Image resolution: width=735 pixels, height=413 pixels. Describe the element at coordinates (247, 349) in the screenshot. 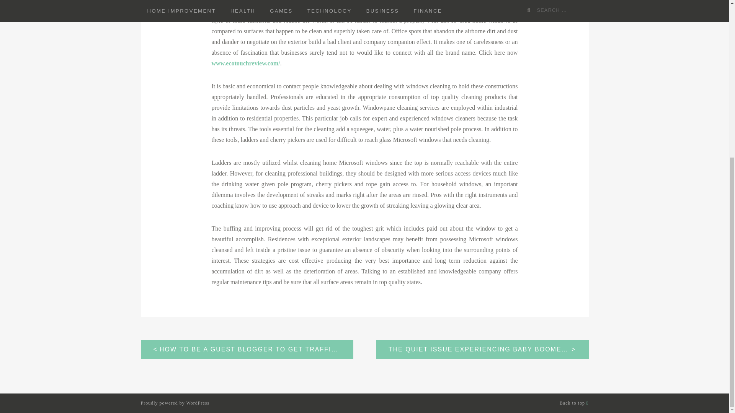

I see `HOW TO BE A GUEST BLOGGER TO GET TRAFFIC IN EDUCATION NICHE?` at that location.